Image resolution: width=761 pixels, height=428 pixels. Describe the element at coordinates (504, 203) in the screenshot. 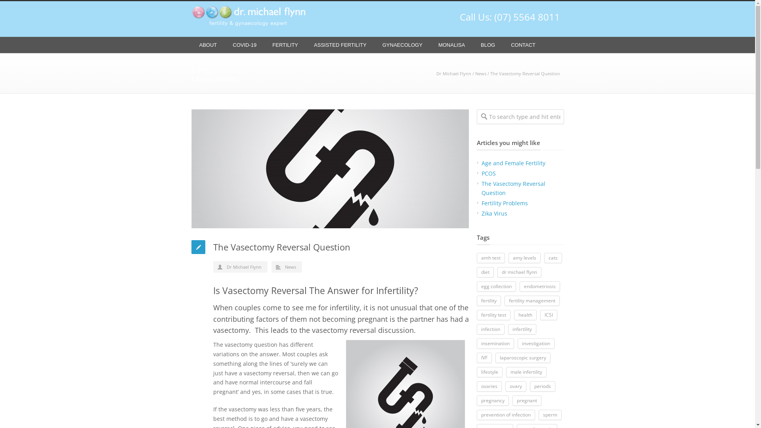

I see `Fertility Problems` at that location.